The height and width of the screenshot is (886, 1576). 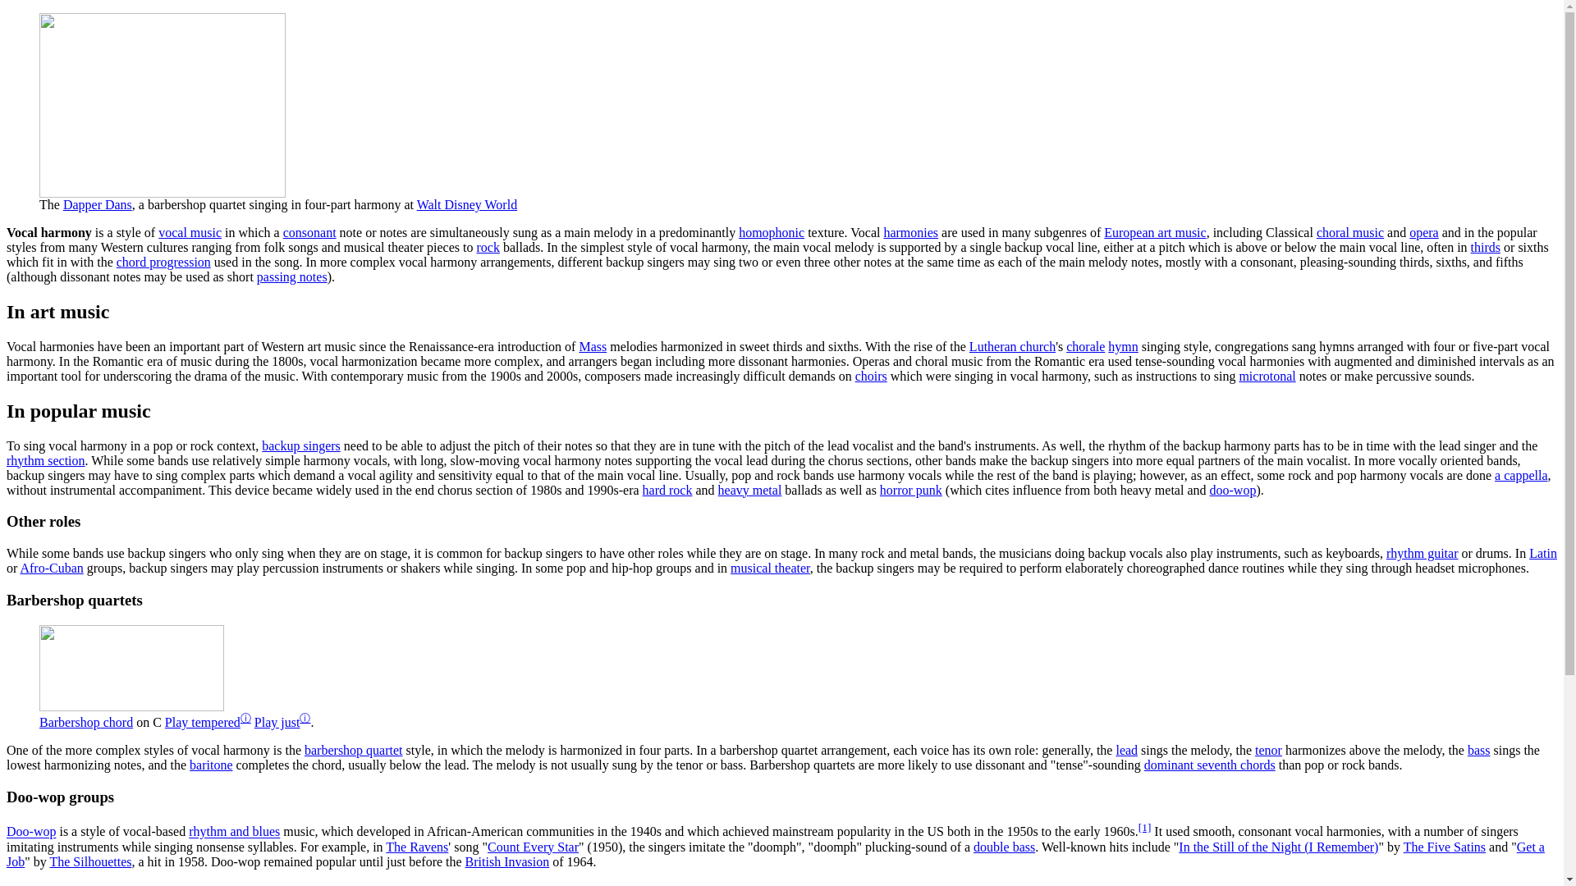 What do you see at coordinates (1485, 246) in the screenshot?
I see `Major third` at bounding box center [1485, 246].